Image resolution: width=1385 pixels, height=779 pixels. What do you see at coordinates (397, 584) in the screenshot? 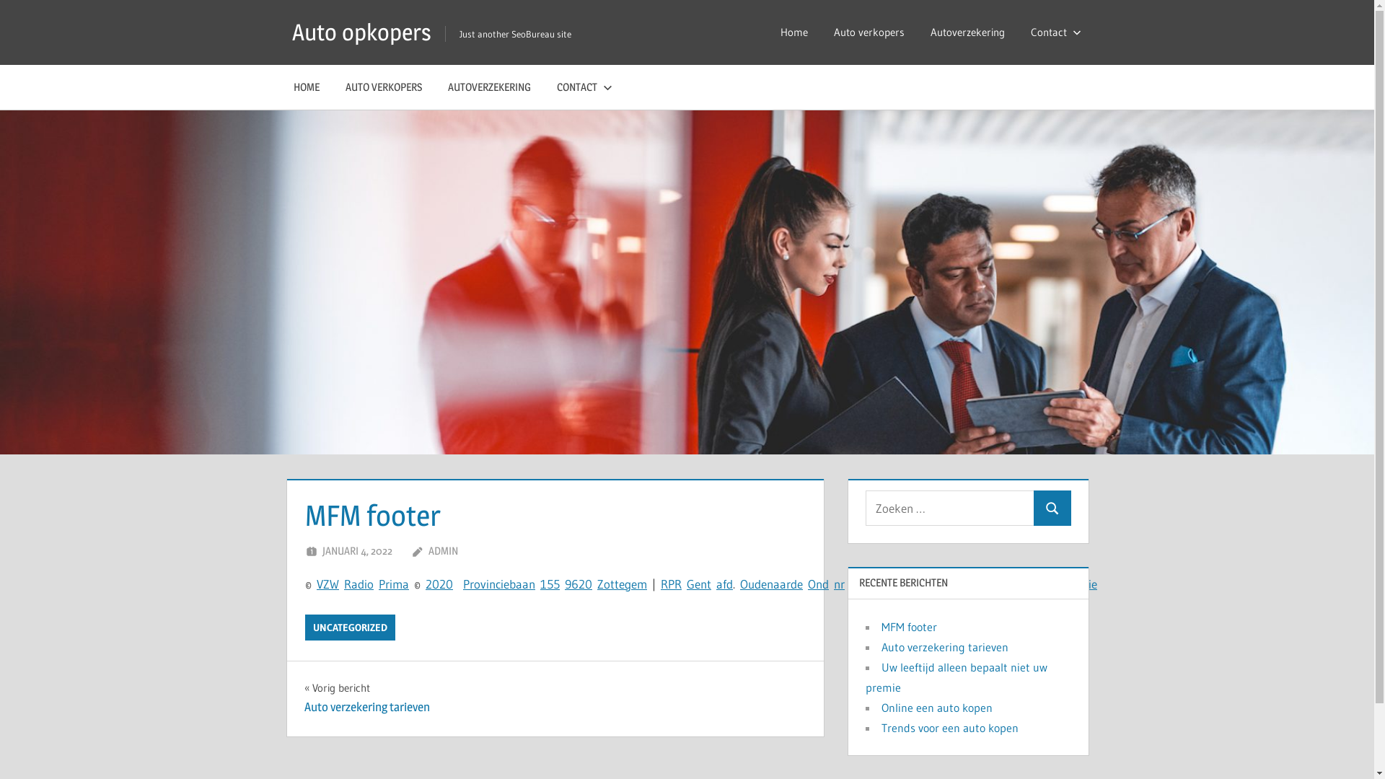
I see `m` at bounding box center [397, 584].